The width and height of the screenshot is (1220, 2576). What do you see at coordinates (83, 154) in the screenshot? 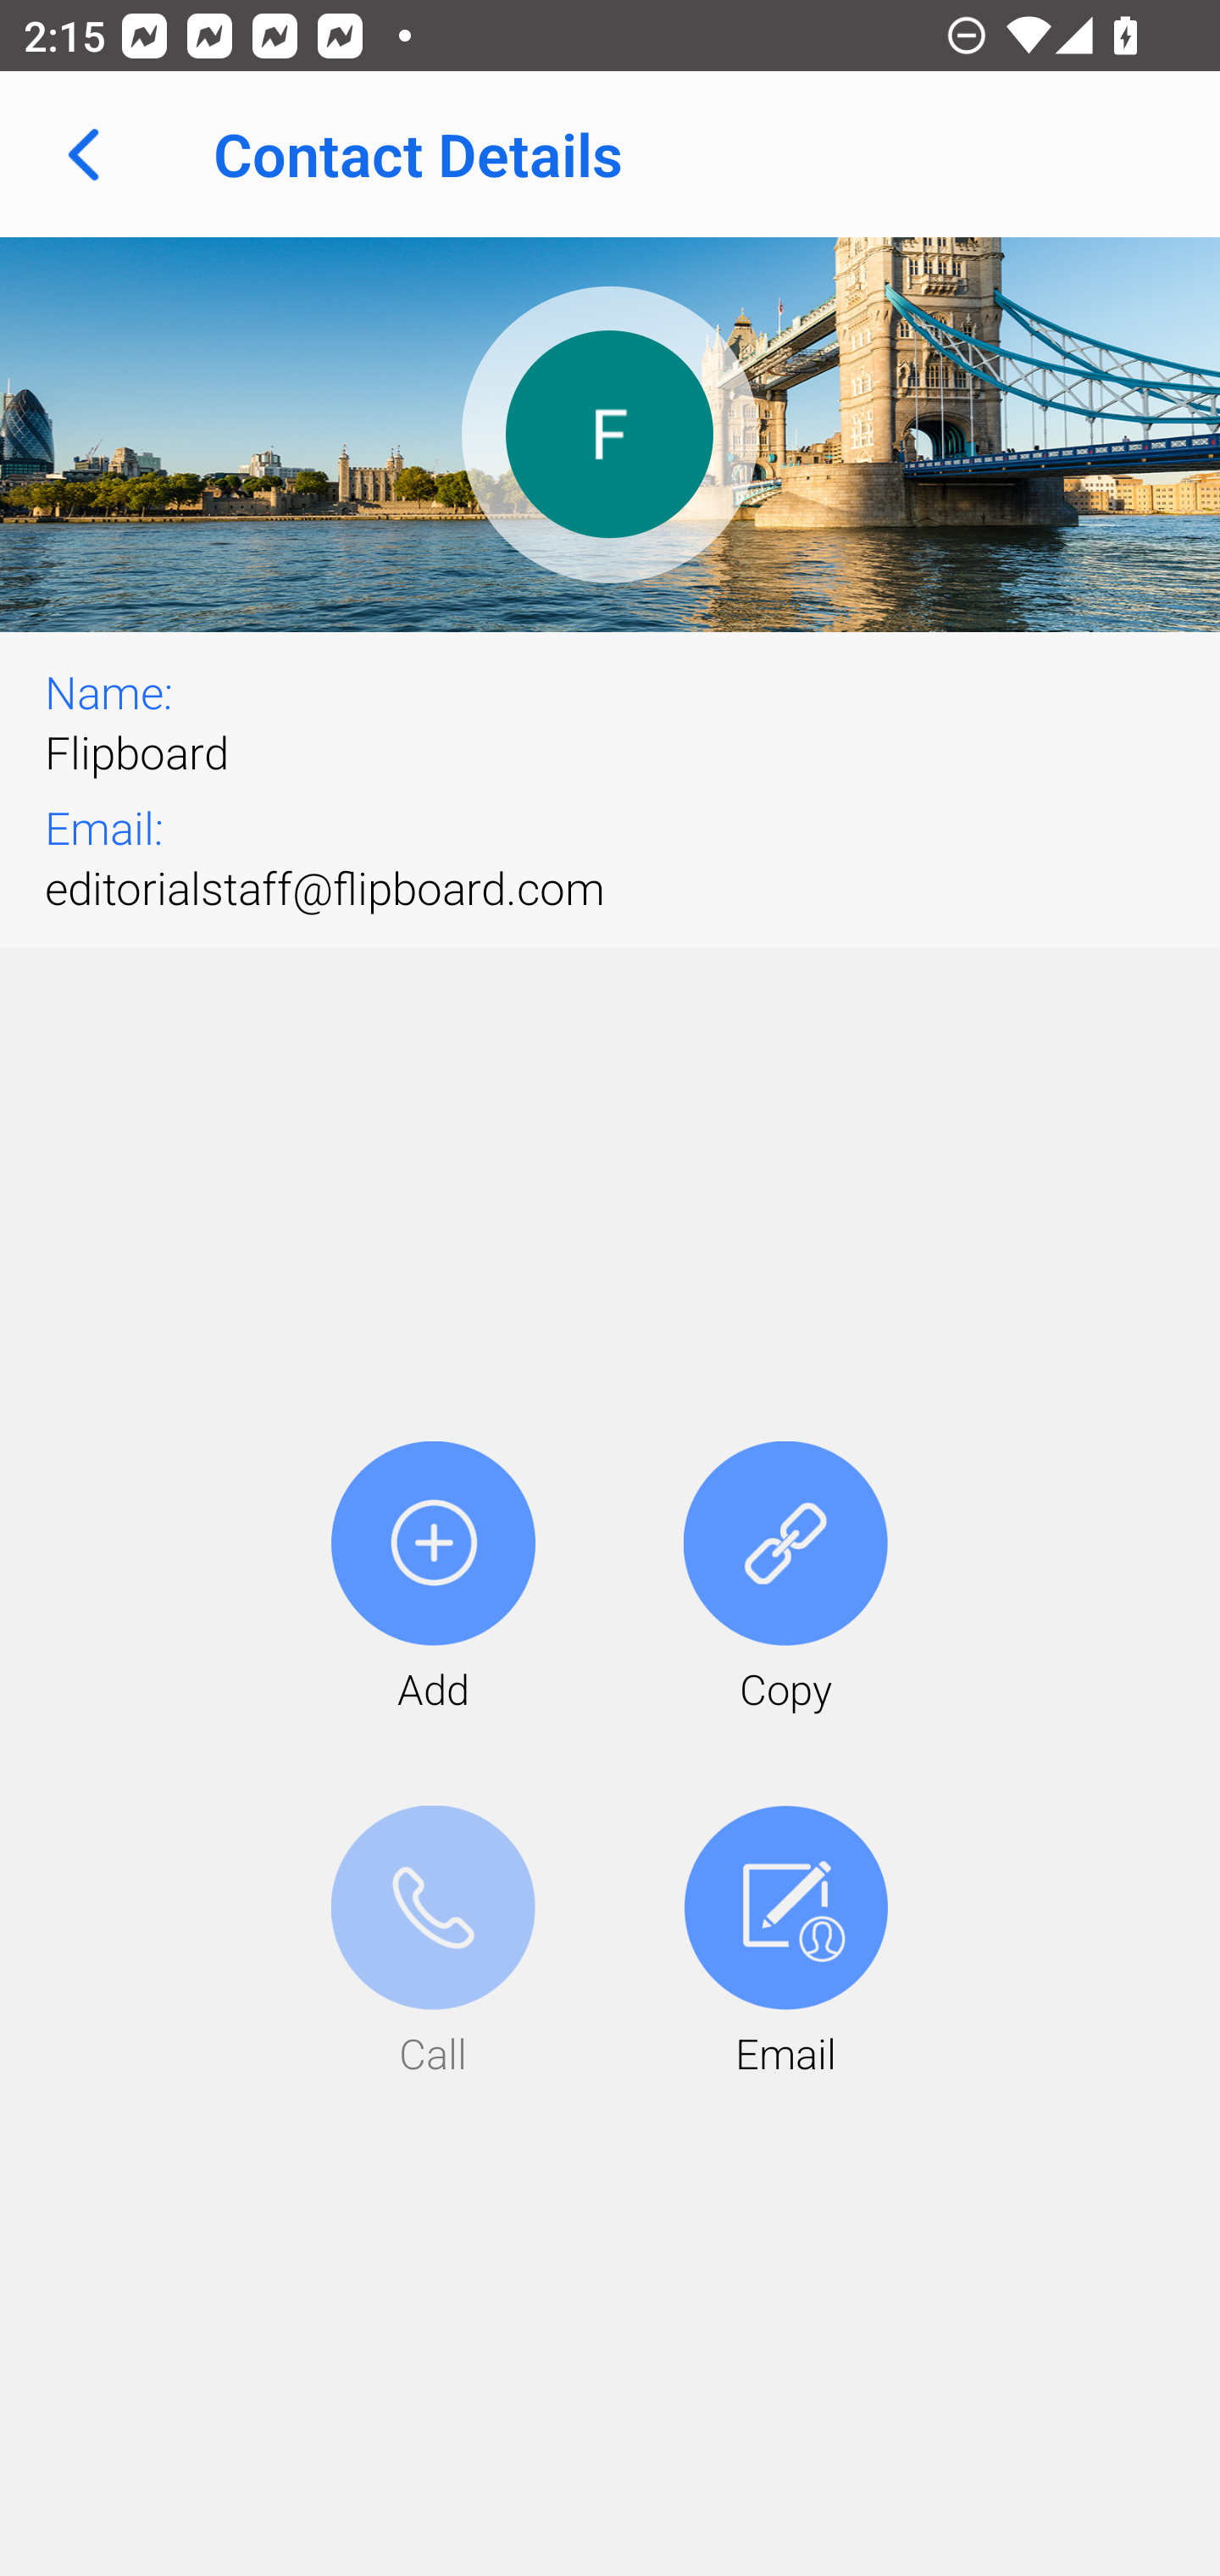
I see `Navigate up` at bounding box center [83, 154].